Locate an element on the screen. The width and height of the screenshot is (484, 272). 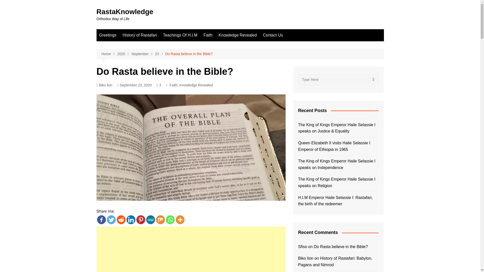
September is located at coordinates (143, 54).